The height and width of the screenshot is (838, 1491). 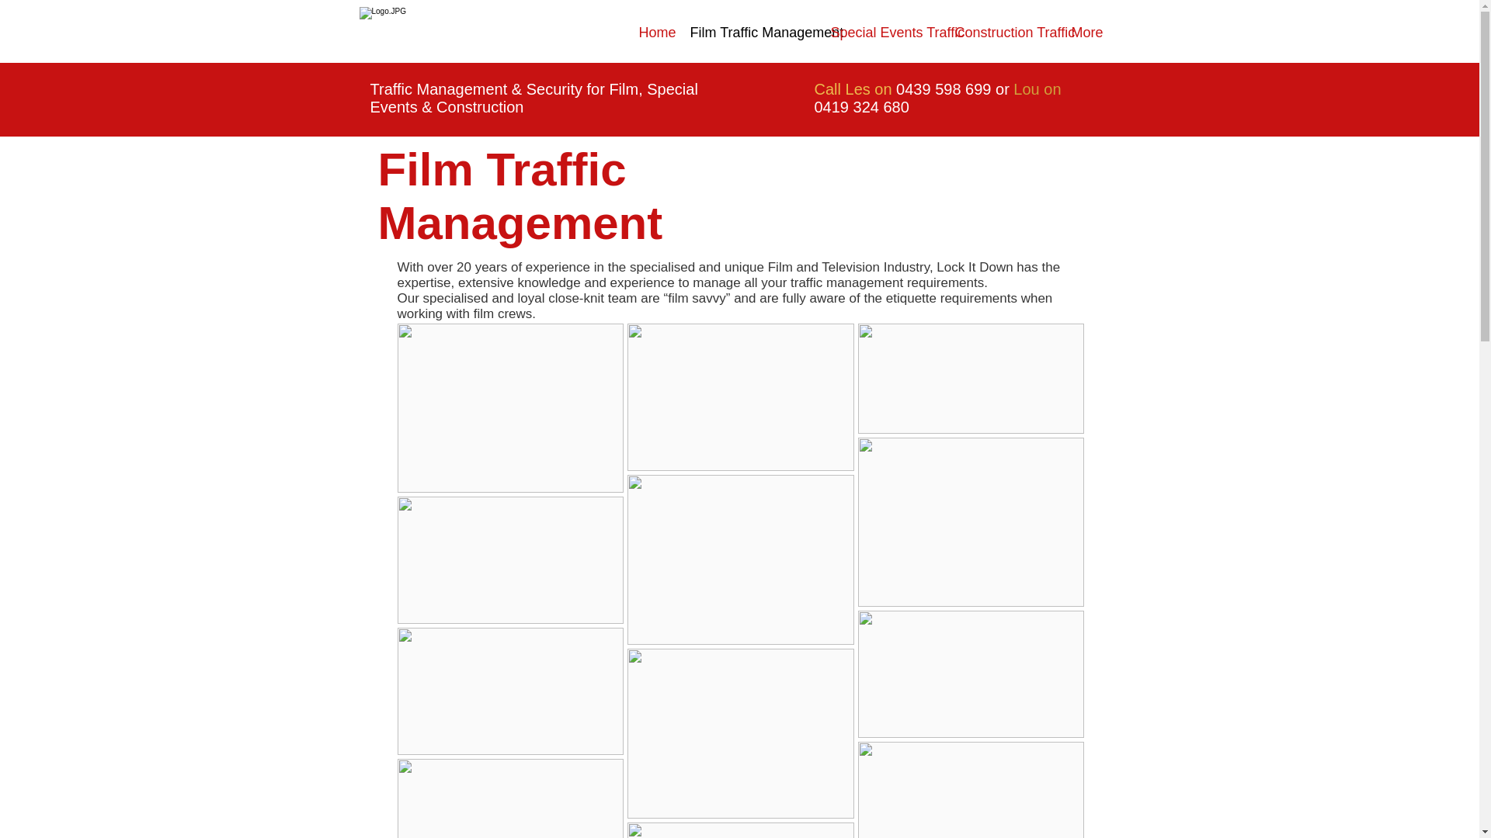 What do you see at coordinates (1000, 33) in the screenshot?
I see `Construction Traffic` at bounding box center [1000, 33].